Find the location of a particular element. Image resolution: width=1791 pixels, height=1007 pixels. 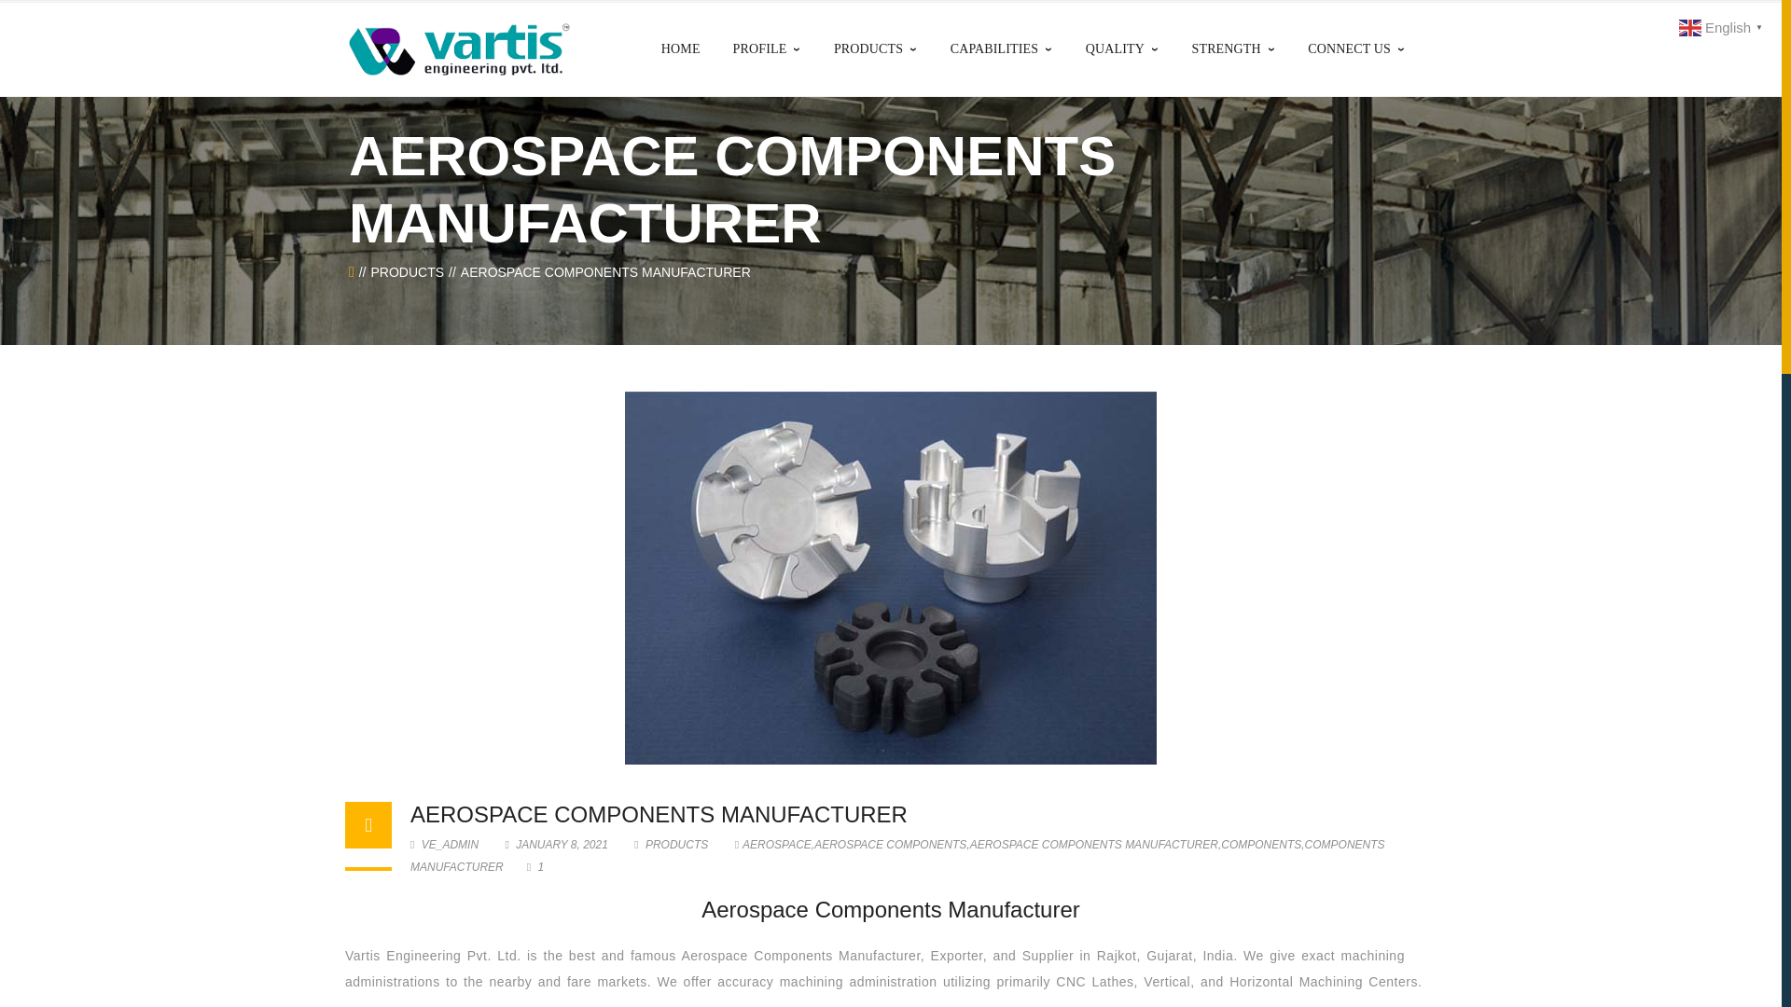

STRENGTH is located at coordinates (1233, 48).